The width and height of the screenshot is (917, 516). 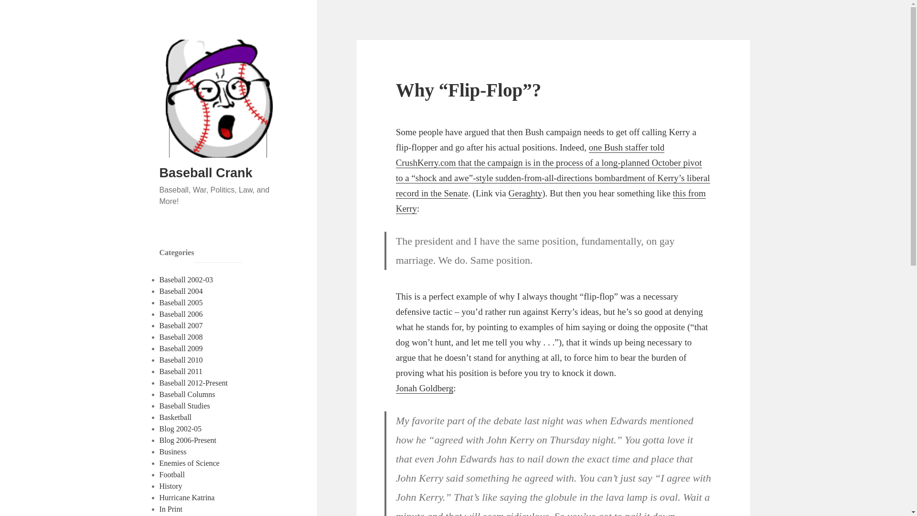 I want to click on Baseball 2012-Present, so click(x=194, y=383).